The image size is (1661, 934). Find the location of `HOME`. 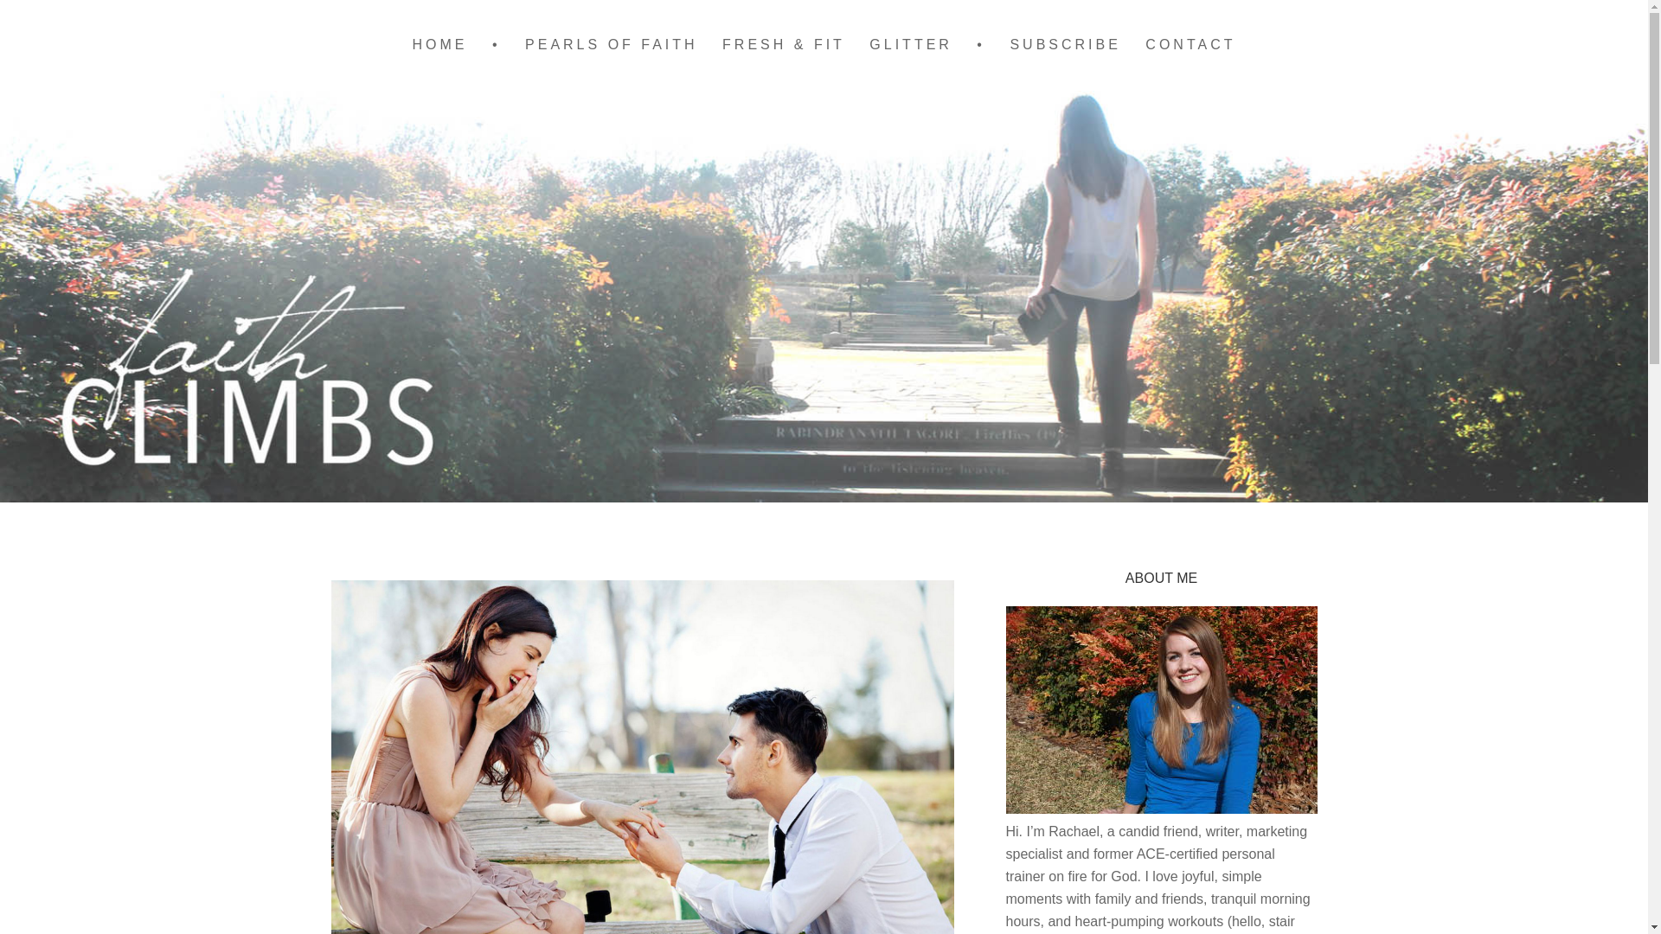

HOME is located at coordinates (439, 45).